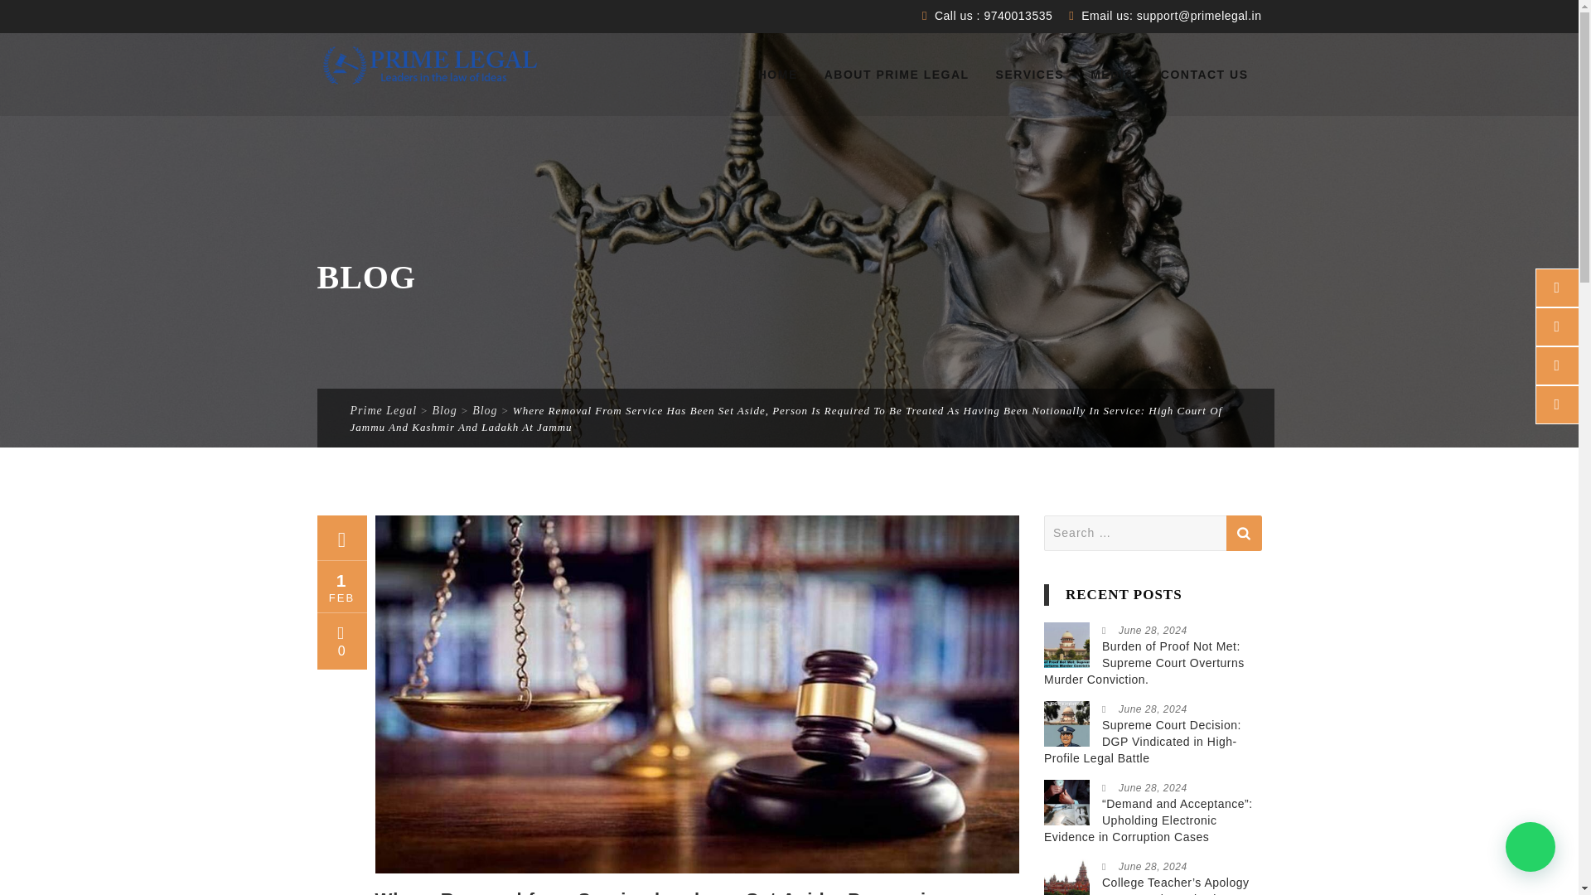 The image size is (1591, 895). What do you see at coordinates (897, 75) in the screenshot?
I see `ABOUT PRIME LEGAL` at bounding box center [897, 75].